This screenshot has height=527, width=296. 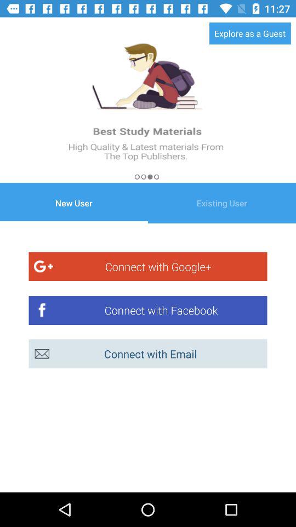 I want to click on swipe until the explore as a, so click(x=250, y=33).